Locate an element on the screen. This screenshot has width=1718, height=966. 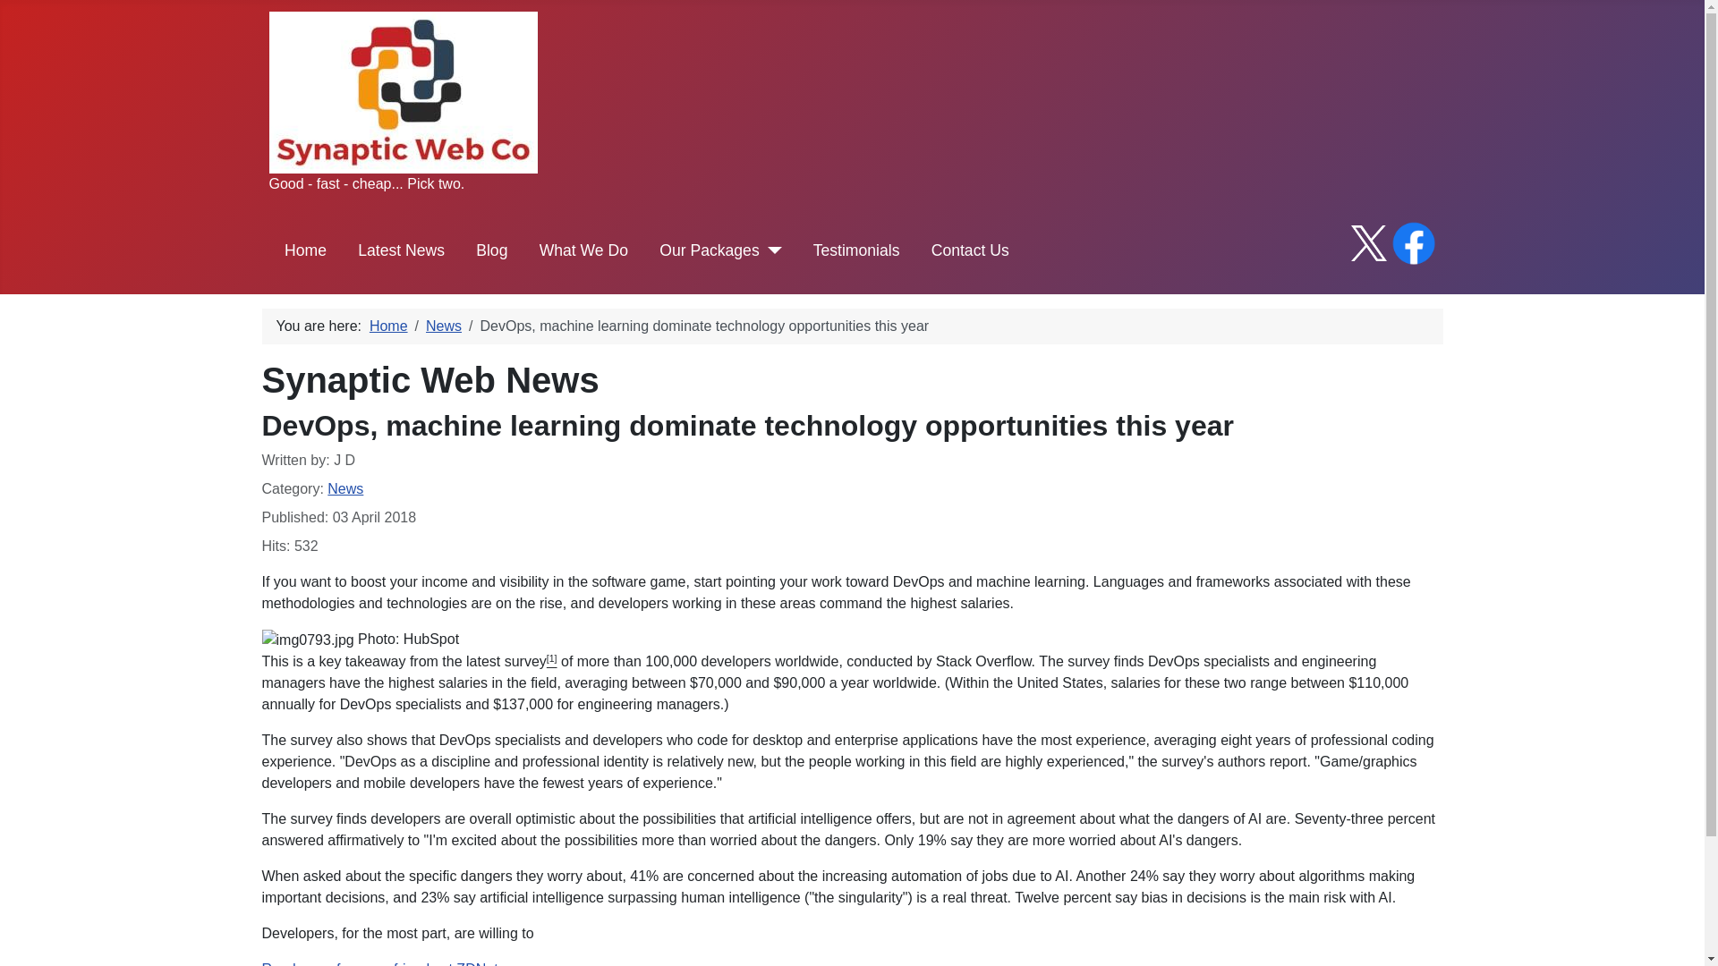
Read more from our friends at ZDNet is located at coordinates (379, 963).